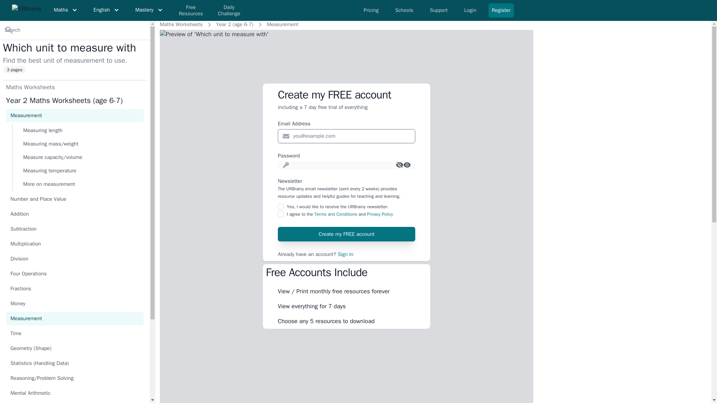  I want to click on on, so click(281, 214).